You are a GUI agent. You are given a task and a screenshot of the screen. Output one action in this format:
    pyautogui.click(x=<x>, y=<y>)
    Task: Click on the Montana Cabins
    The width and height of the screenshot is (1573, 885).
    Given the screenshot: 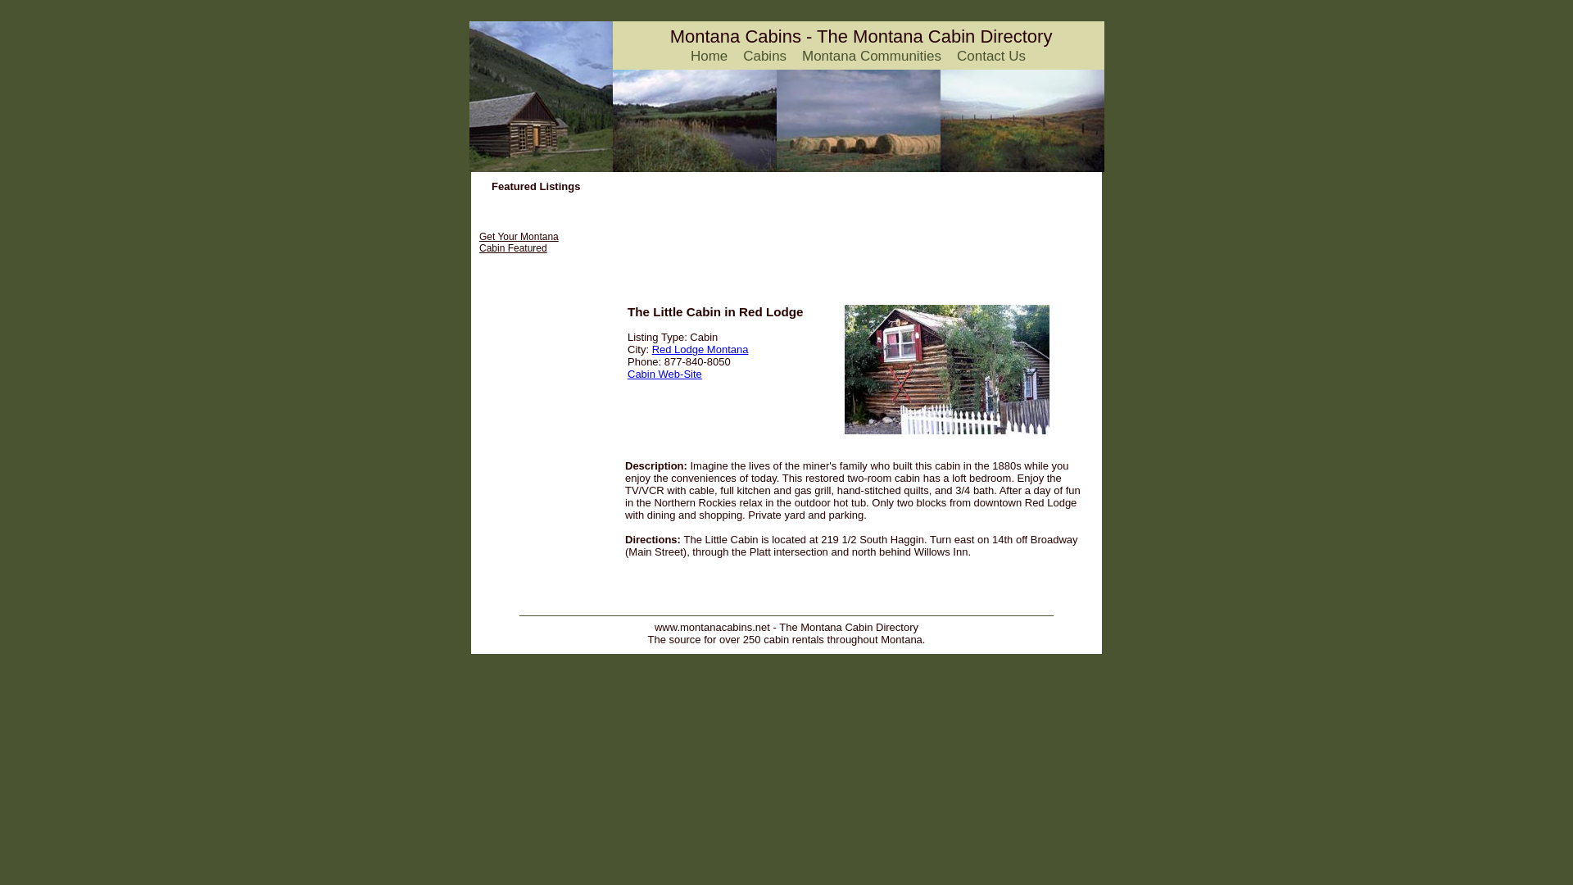 What is the action you would take?
    pyautogui.click(x=872, y=56)
    